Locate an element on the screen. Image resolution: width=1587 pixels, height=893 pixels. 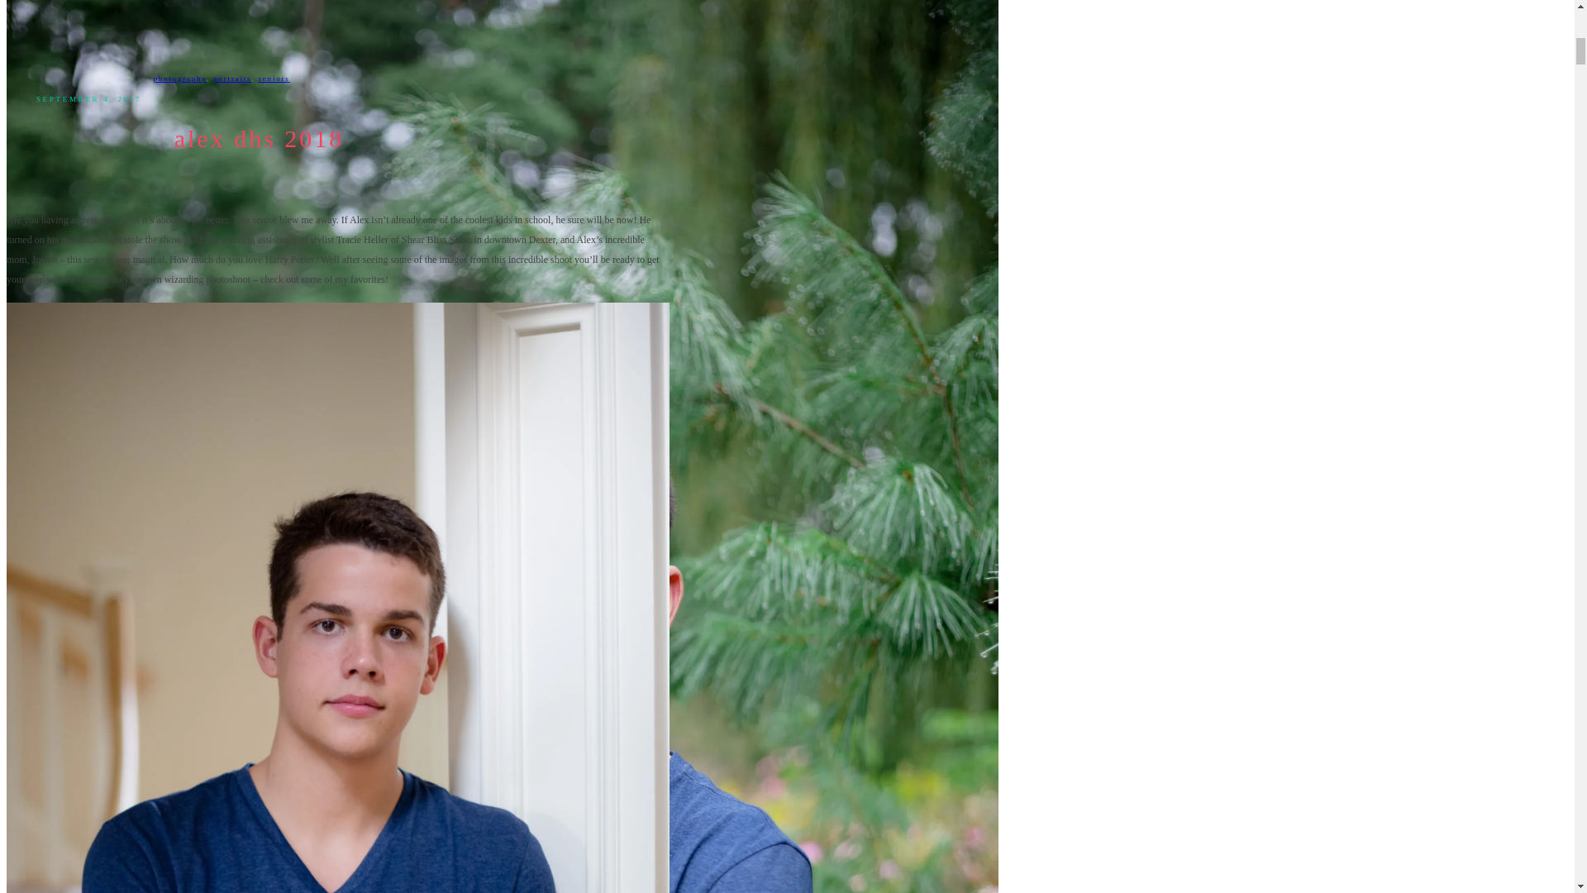
photography is located at coordinates (179, 78).